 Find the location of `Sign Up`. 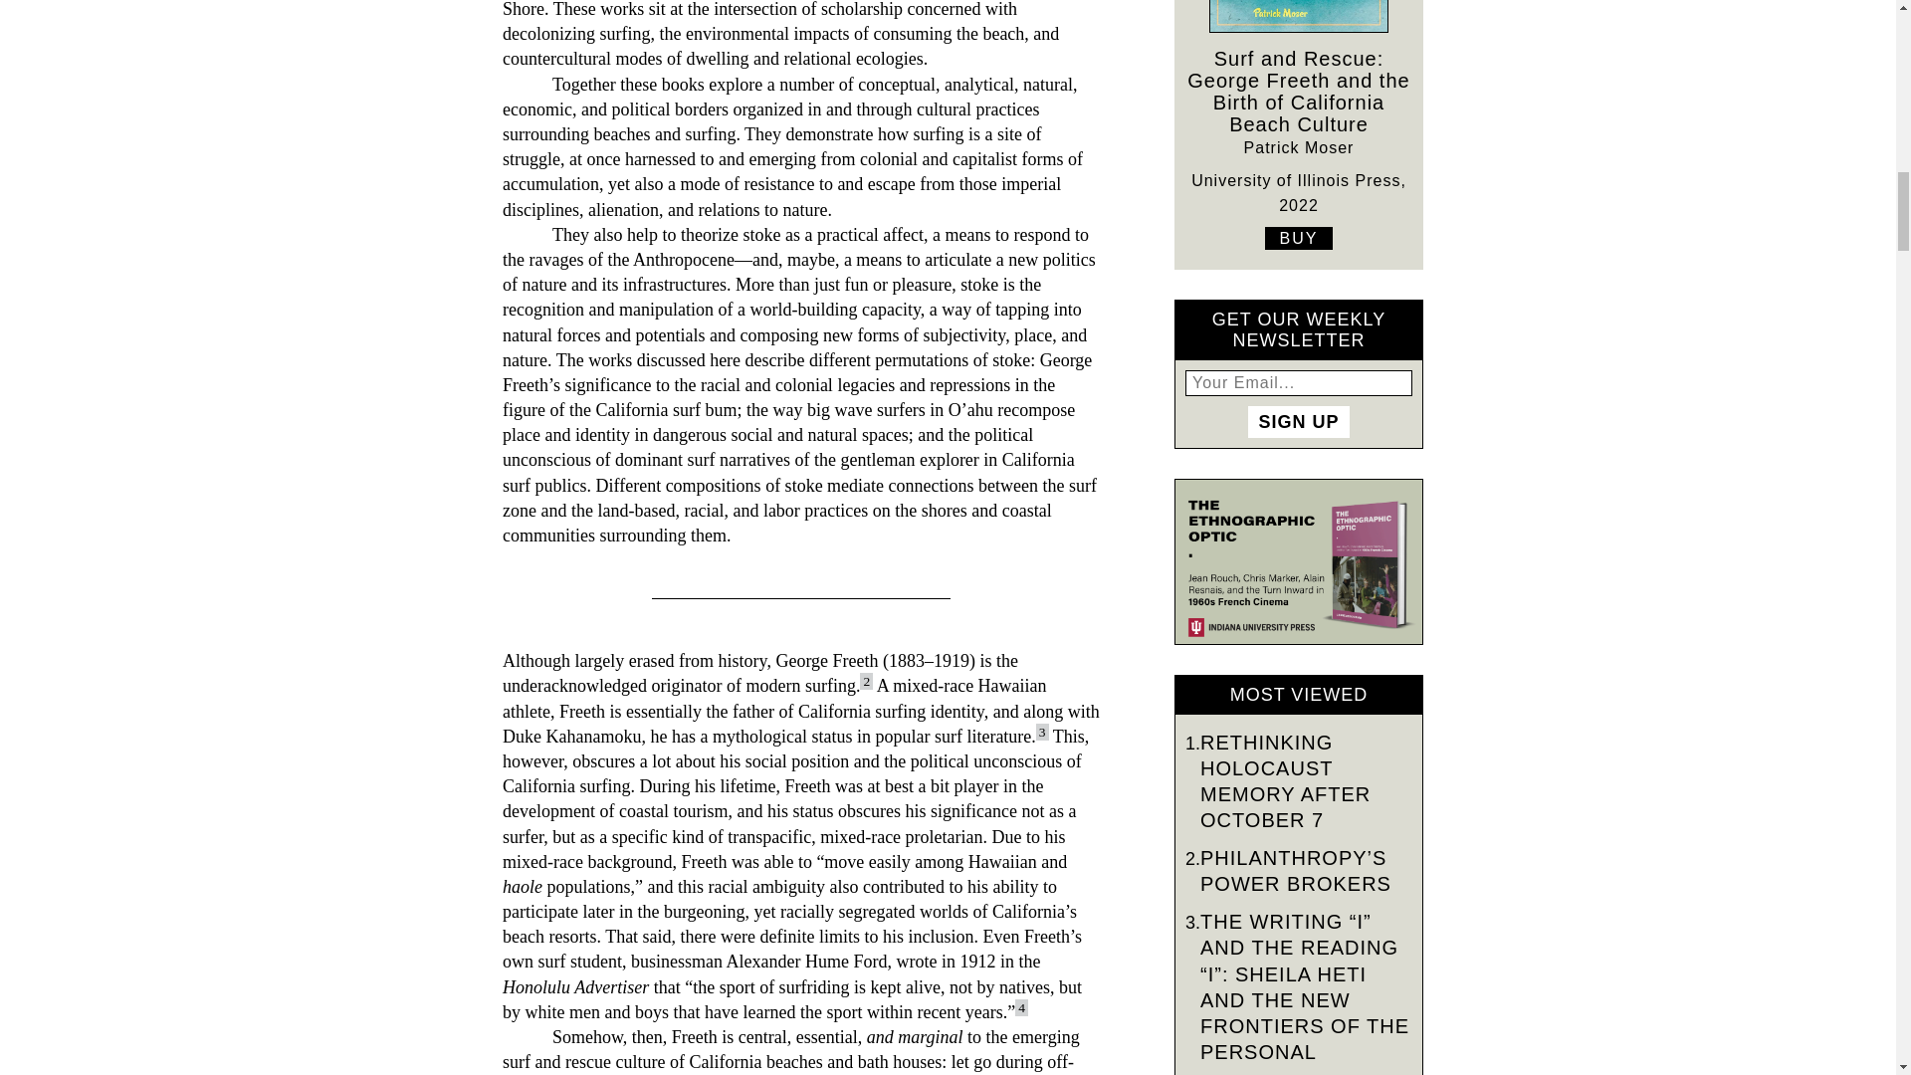

Sign Up is located at coordinates (1298, 422).